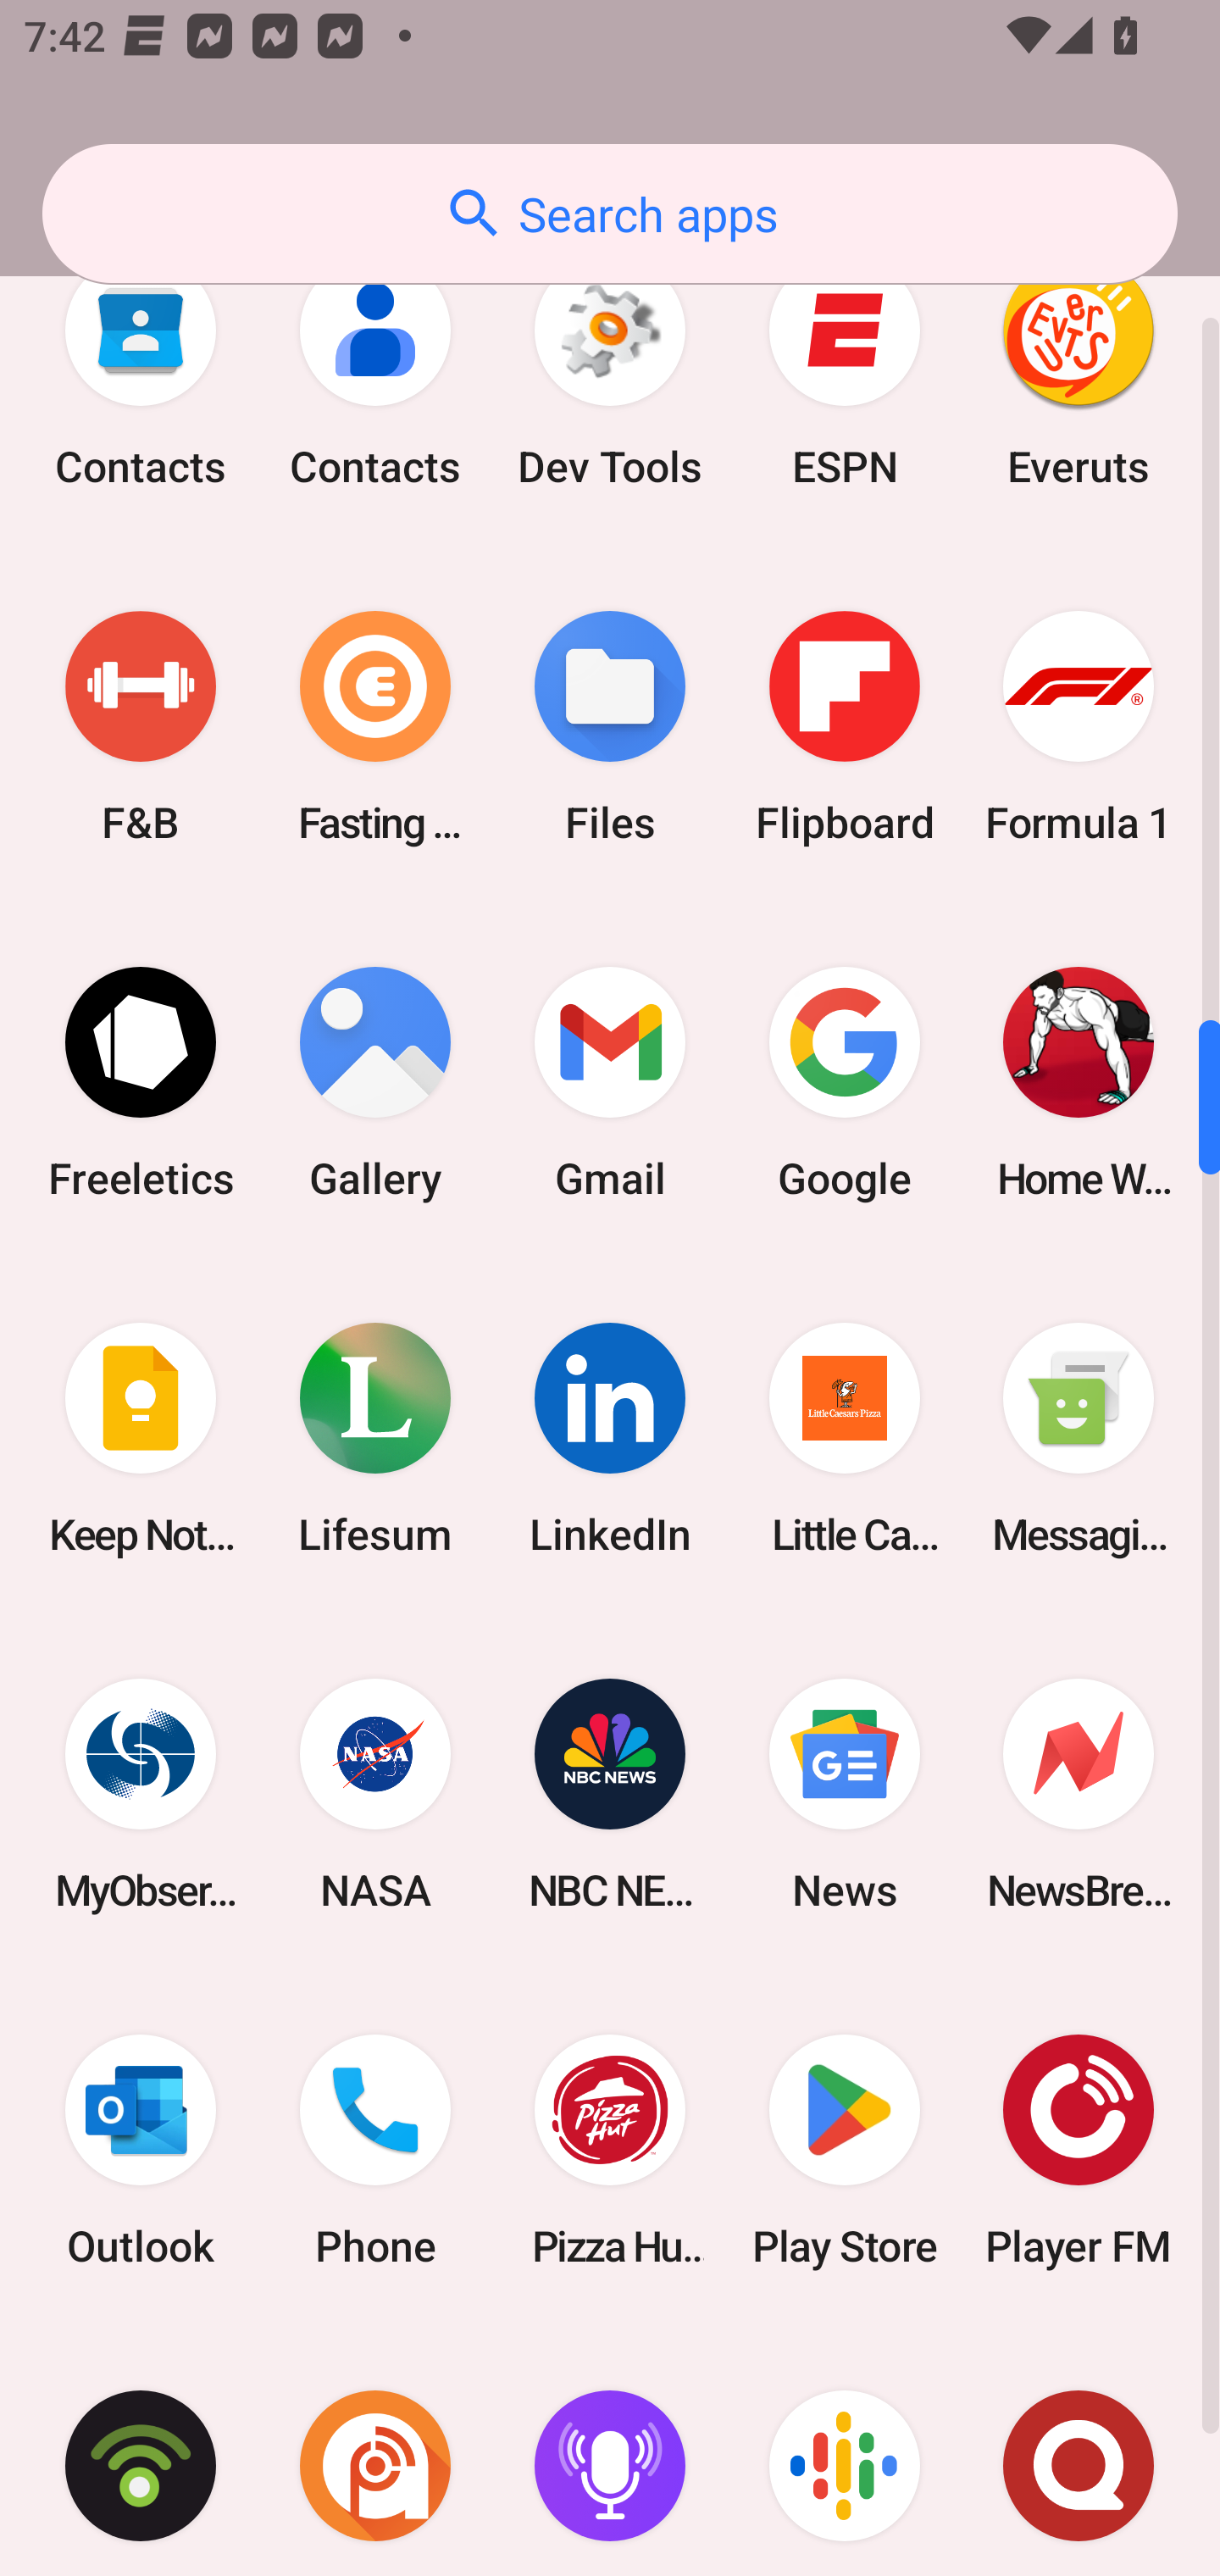 Image resolution: width=1220 pixels, height=2576 pixels. What do you see at coordinates (141, 371) in the screenshot?
I see `Contacts` at bounding box center [141, 371].